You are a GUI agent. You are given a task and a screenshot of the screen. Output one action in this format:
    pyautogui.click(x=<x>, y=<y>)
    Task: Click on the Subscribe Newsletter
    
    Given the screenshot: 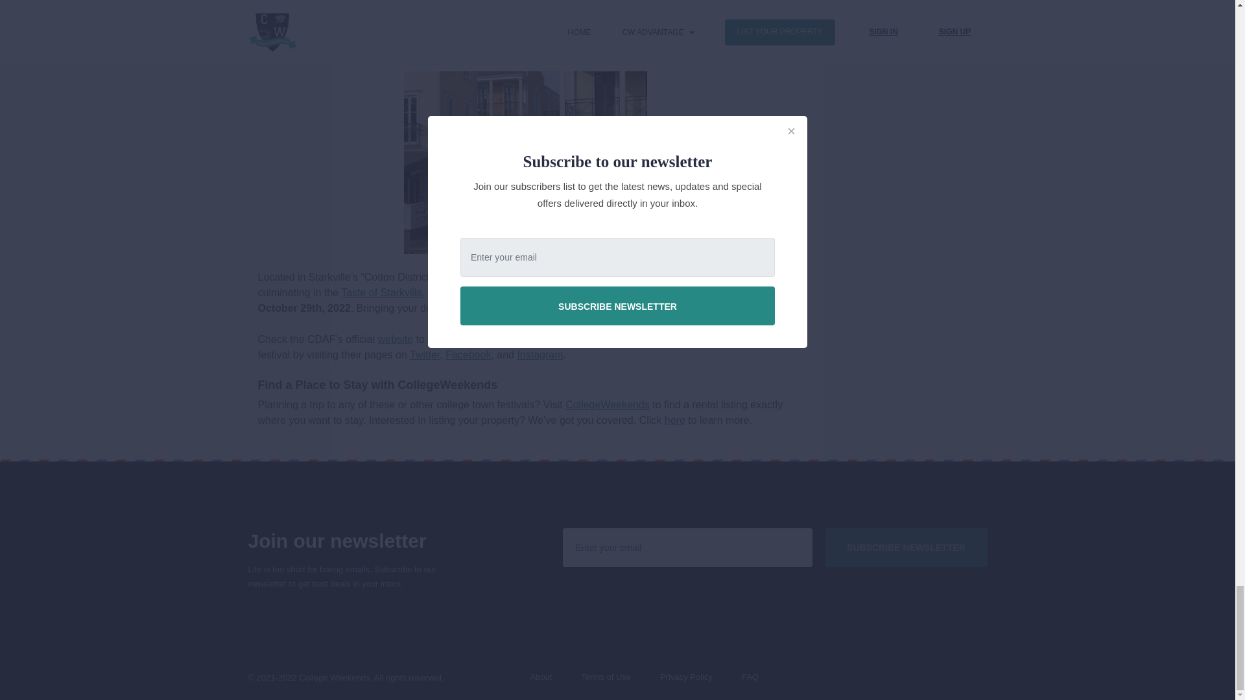 What is the action you would take?
    pyautogui.click(x=905, y=547)
    